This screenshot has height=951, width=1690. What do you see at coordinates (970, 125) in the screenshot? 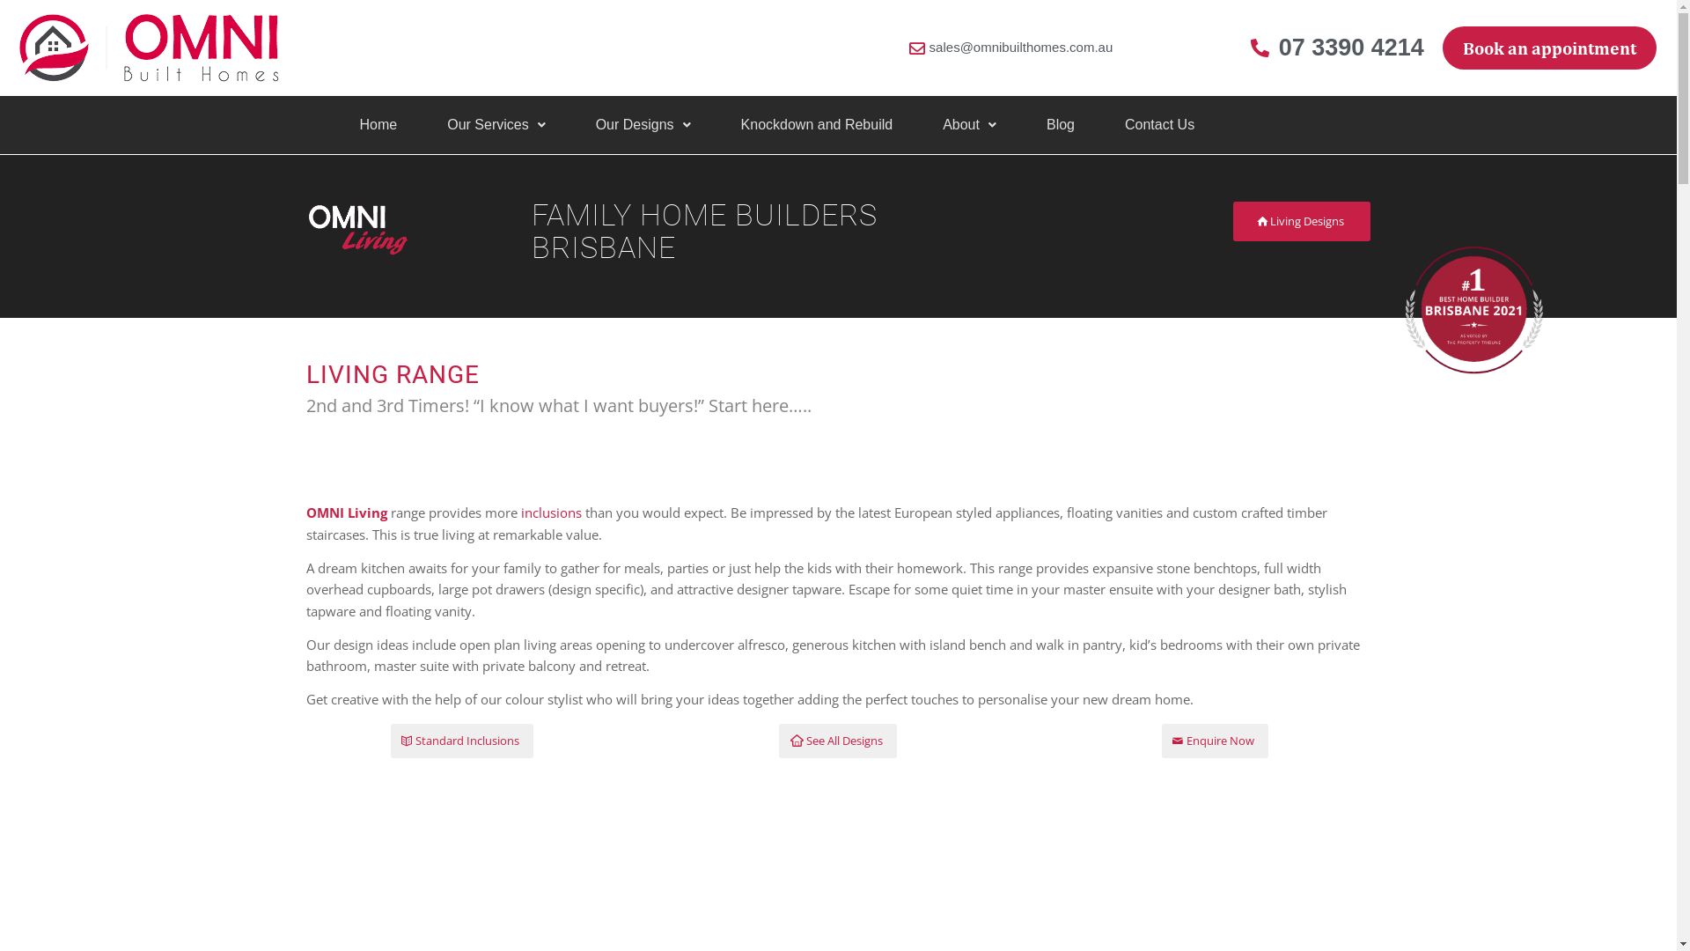
I see `About` at bounding box center [970, 125].